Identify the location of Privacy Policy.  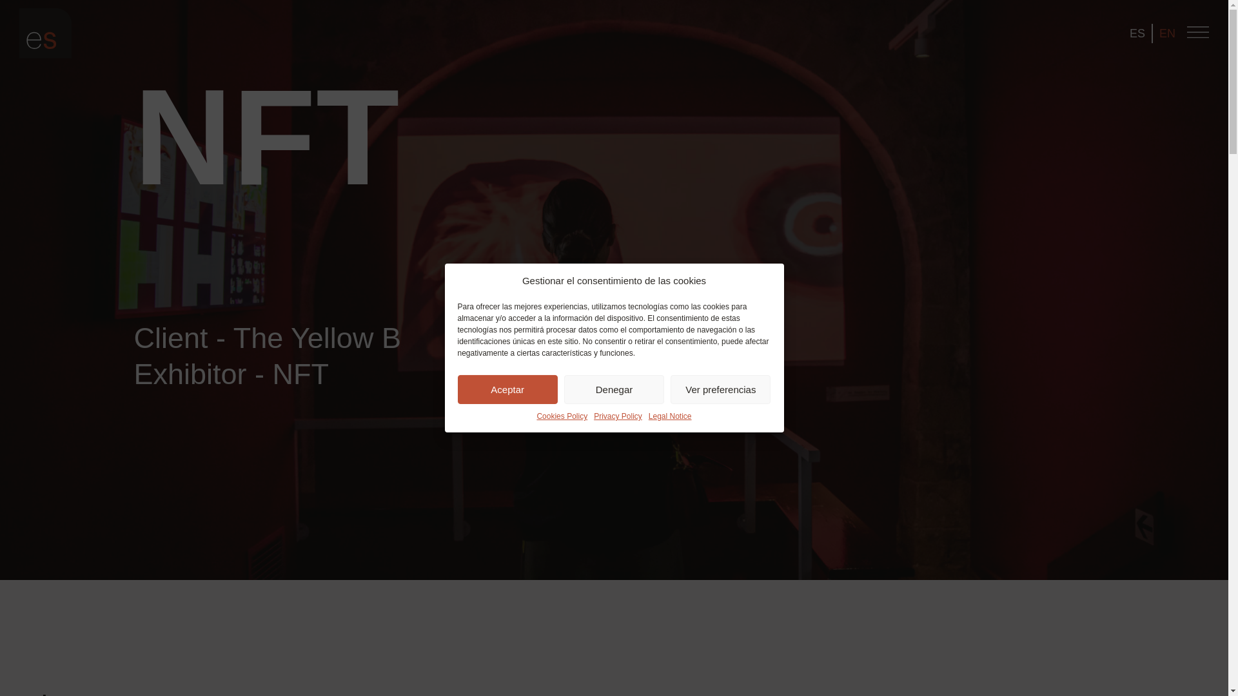
(618, 526).